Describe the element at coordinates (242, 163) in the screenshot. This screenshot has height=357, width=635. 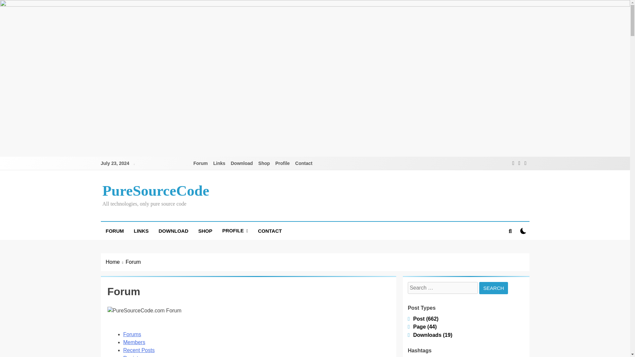
I see `Download` at that location.